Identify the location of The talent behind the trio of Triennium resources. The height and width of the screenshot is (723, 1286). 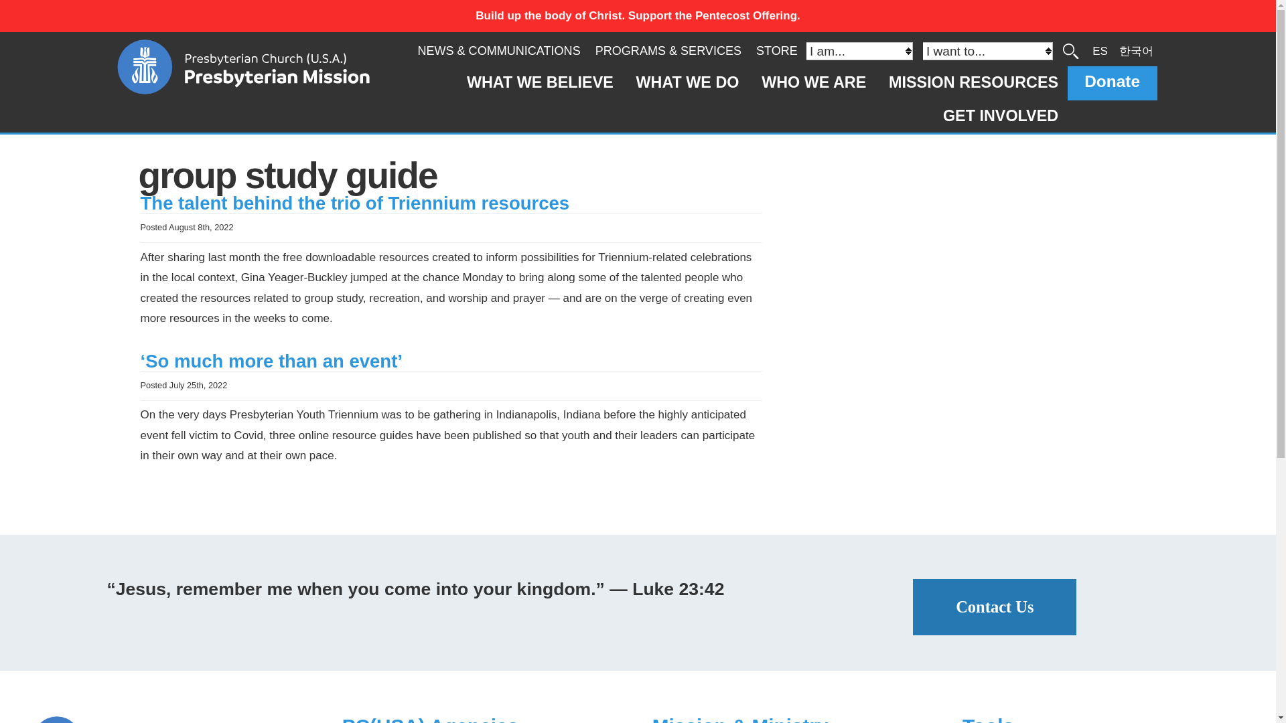
(355, 203).